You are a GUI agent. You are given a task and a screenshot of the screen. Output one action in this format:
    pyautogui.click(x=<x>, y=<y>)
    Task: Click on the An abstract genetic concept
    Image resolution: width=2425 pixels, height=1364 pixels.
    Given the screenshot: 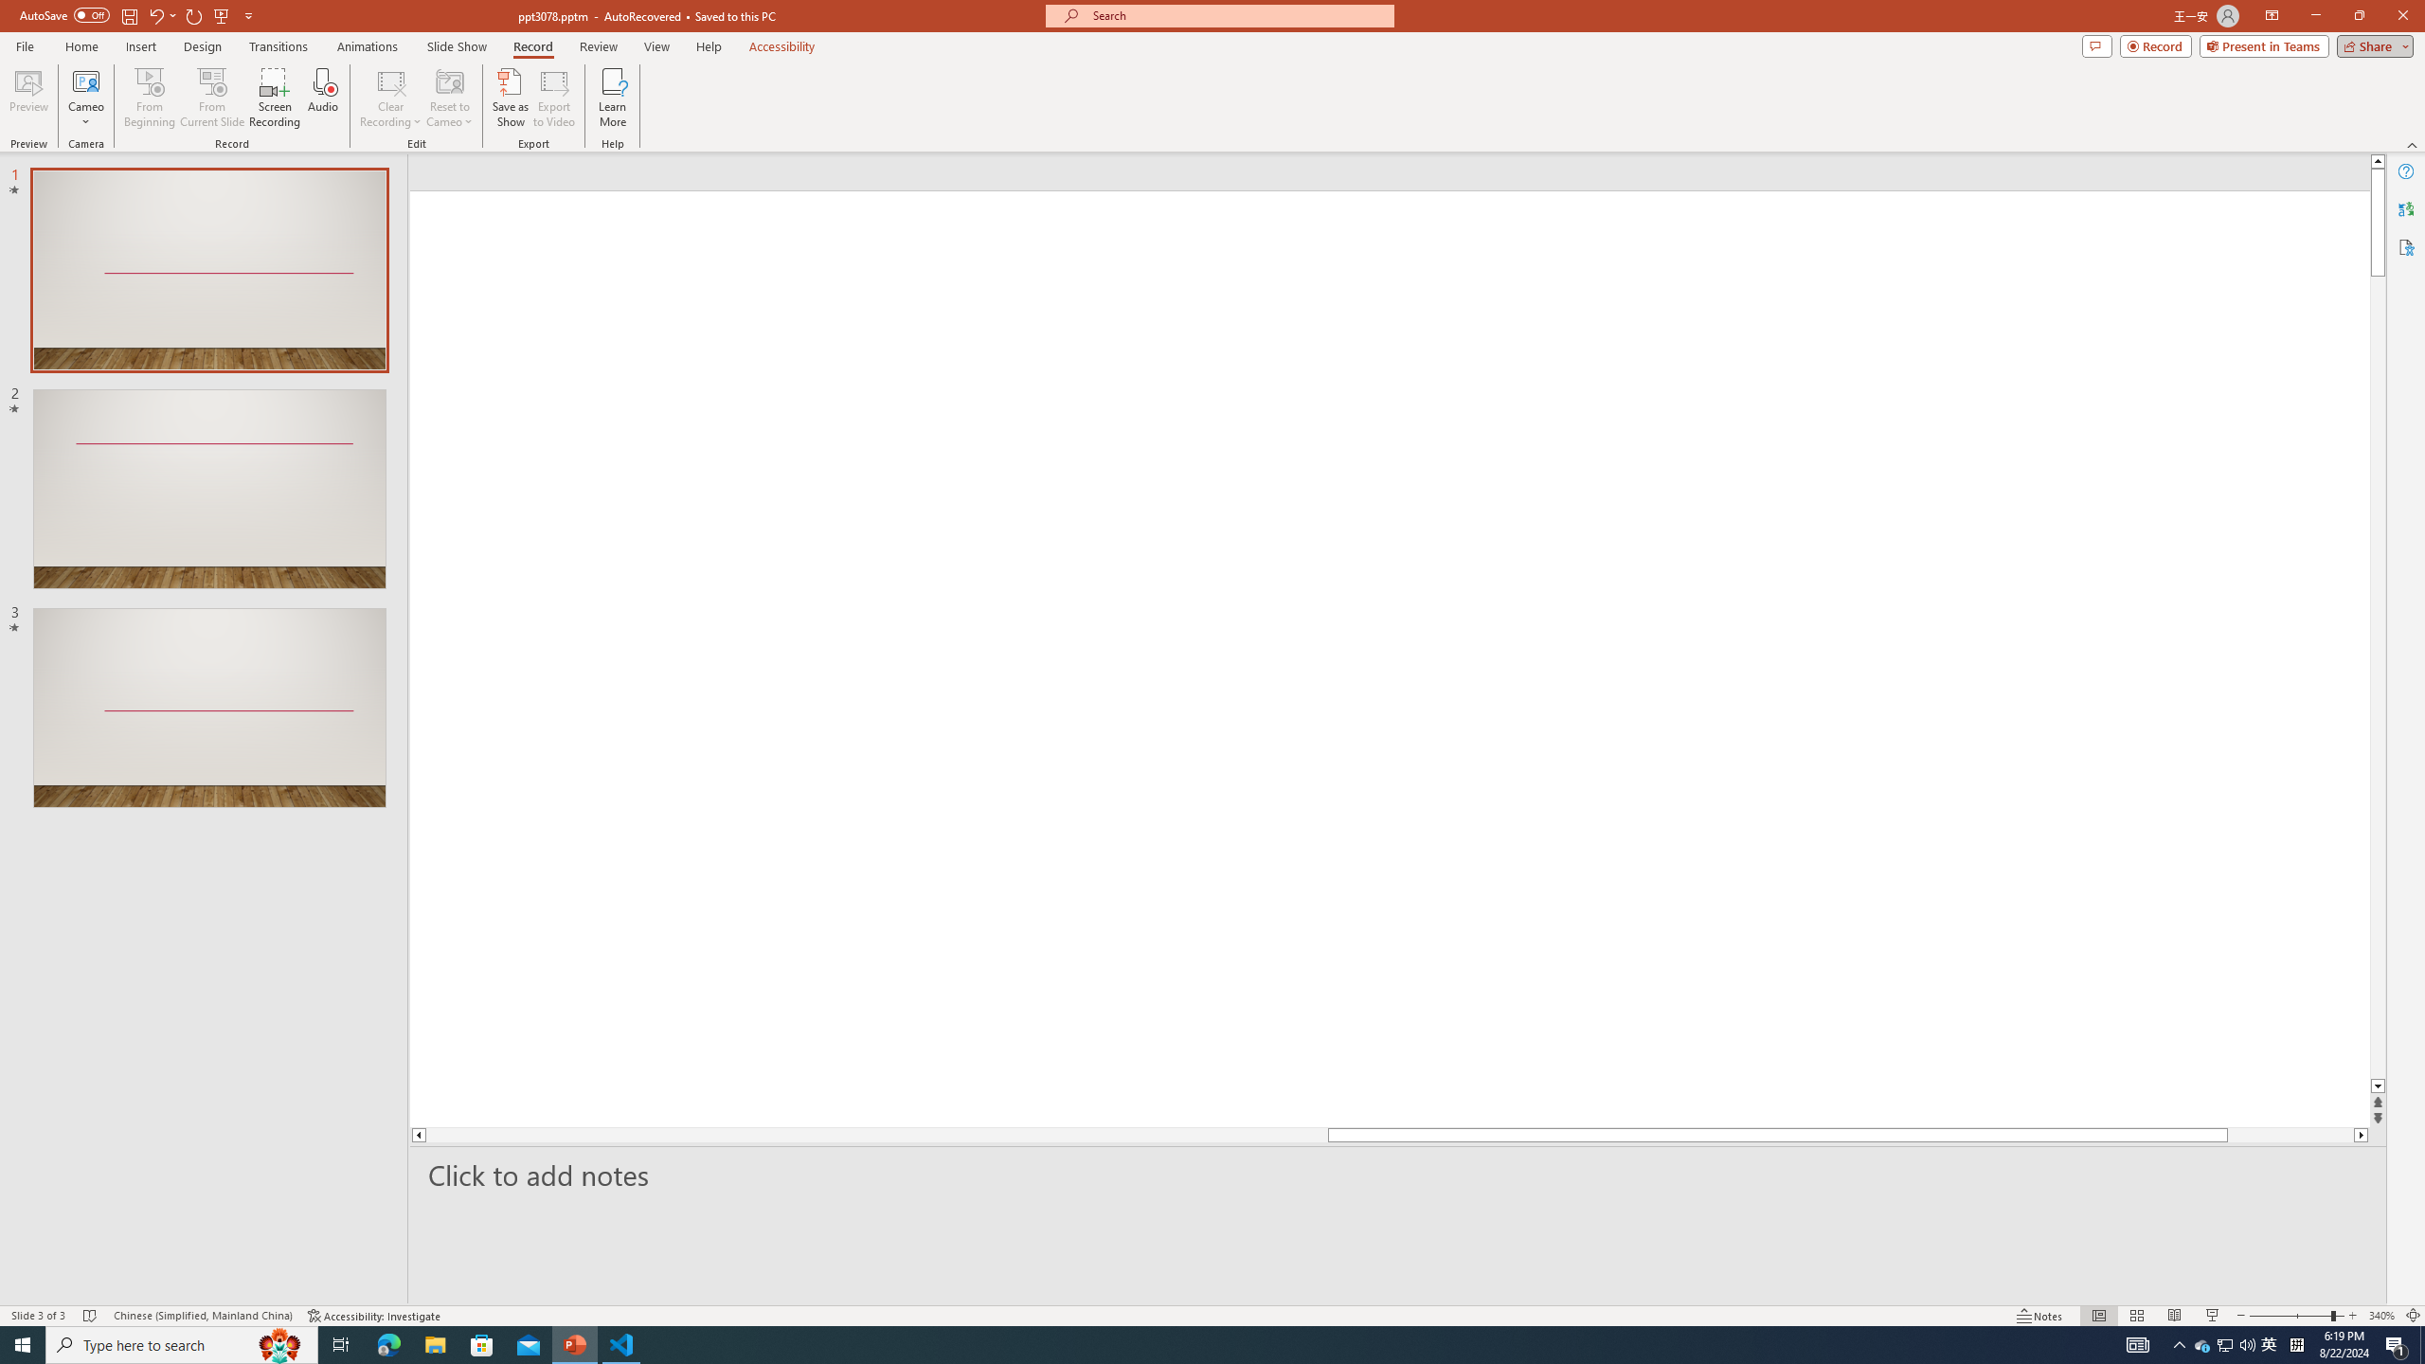 What is the action you would take?
    pyautogui.click(x=1389, y=658)
    